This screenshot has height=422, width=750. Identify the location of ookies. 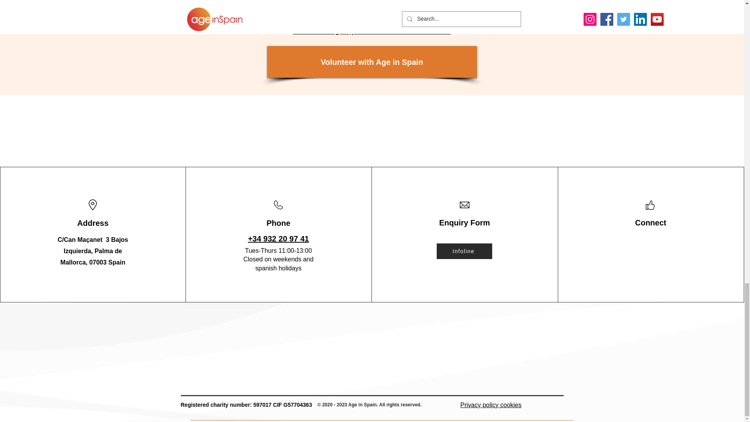
(512, 405).